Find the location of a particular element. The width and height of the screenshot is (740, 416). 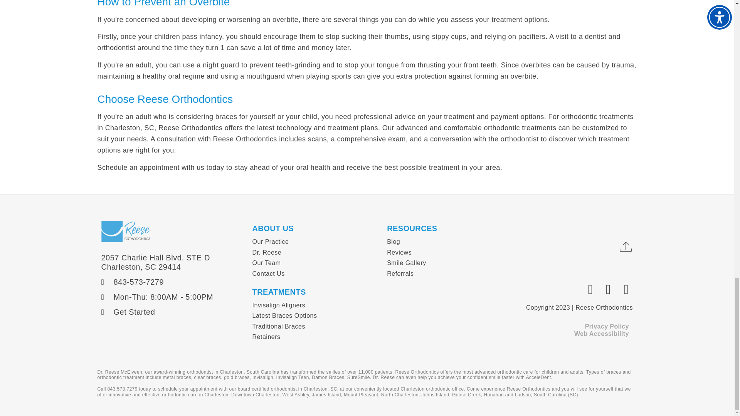

Blog is located at coordinates (442, 242).